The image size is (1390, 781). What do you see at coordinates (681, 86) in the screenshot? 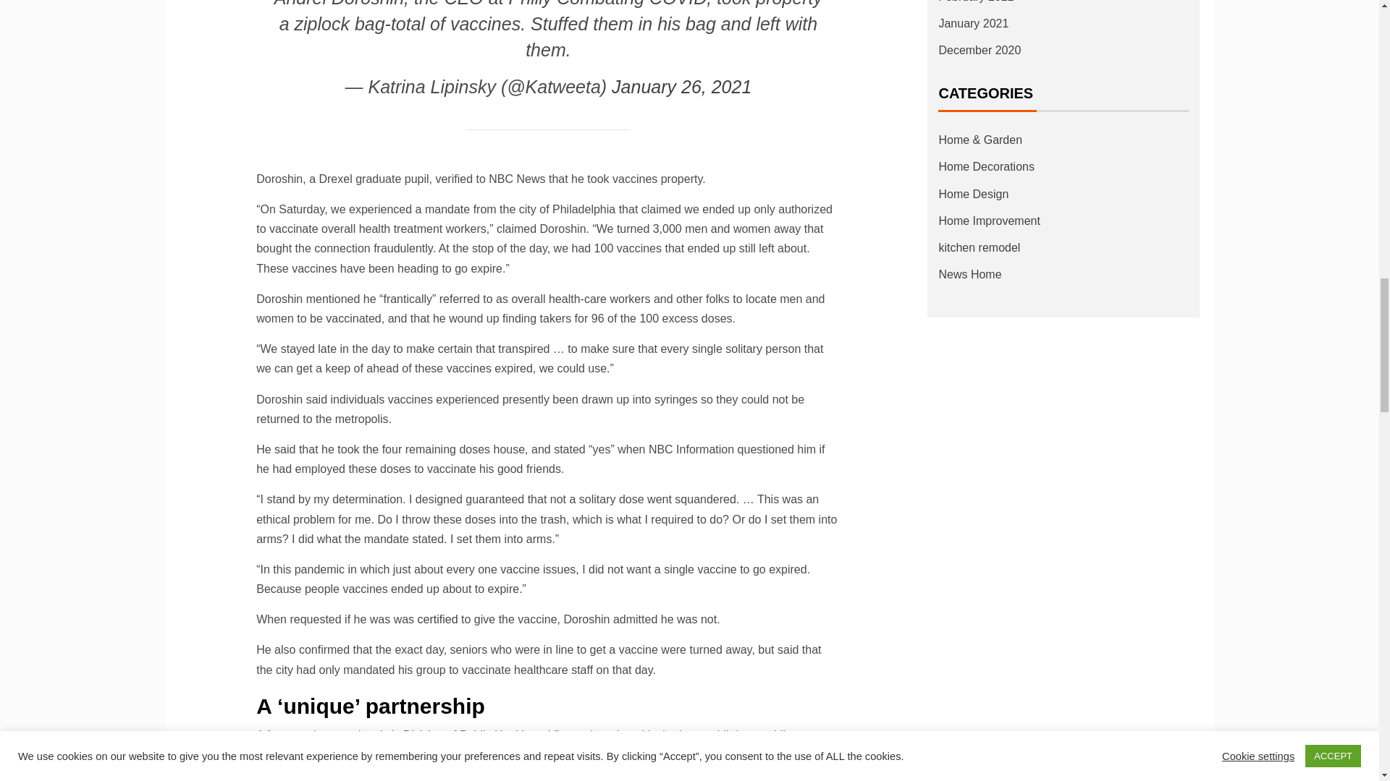
I see `January 26, 2021` at bounding box center [681, 86].